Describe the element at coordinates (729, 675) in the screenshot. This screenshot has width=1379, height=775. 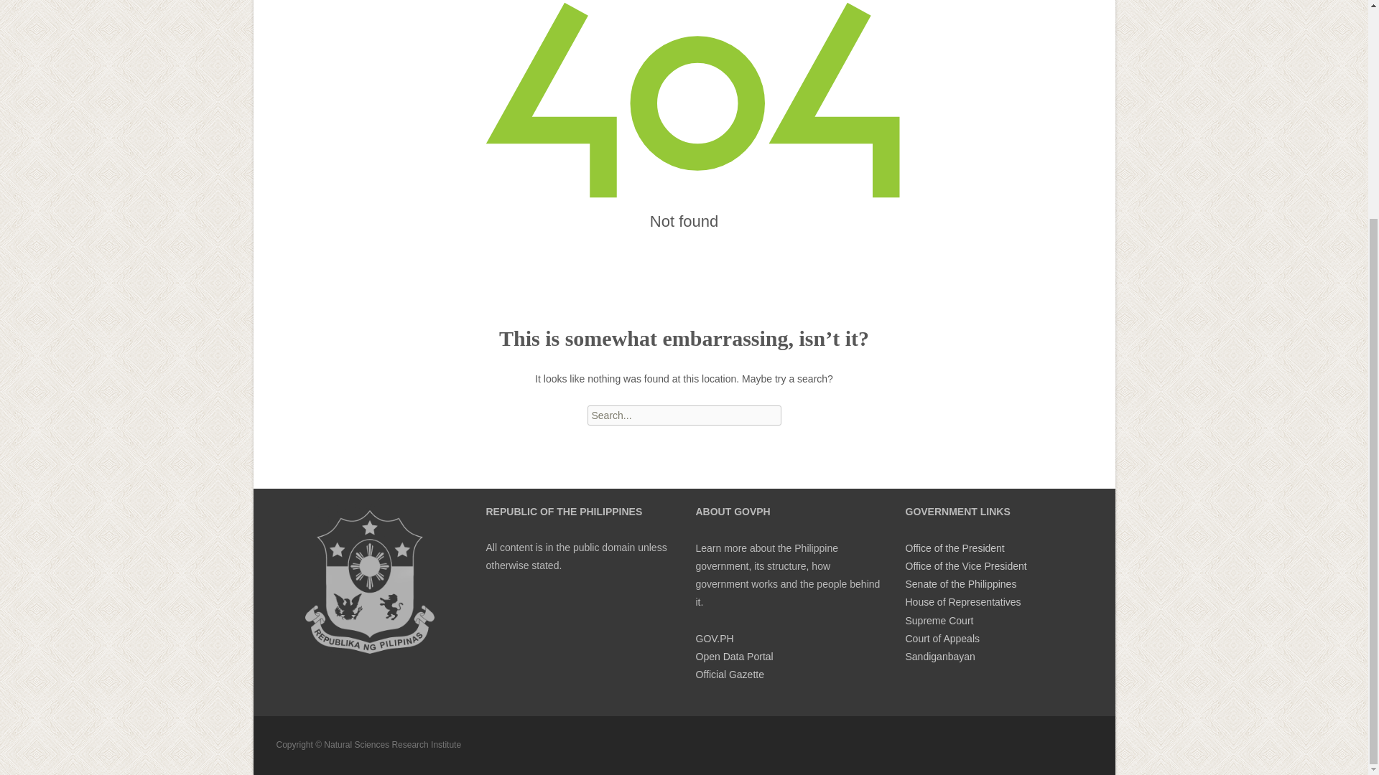
I see `Official Gazette` at that location.